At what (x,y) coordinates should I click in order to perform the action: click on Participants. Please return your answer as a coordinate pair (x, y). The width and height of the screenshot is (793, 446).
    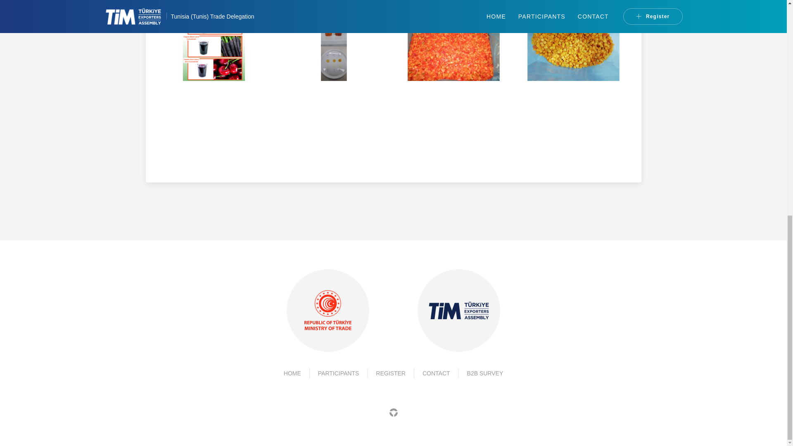
    Looking at the image, I should click on (338, 373).